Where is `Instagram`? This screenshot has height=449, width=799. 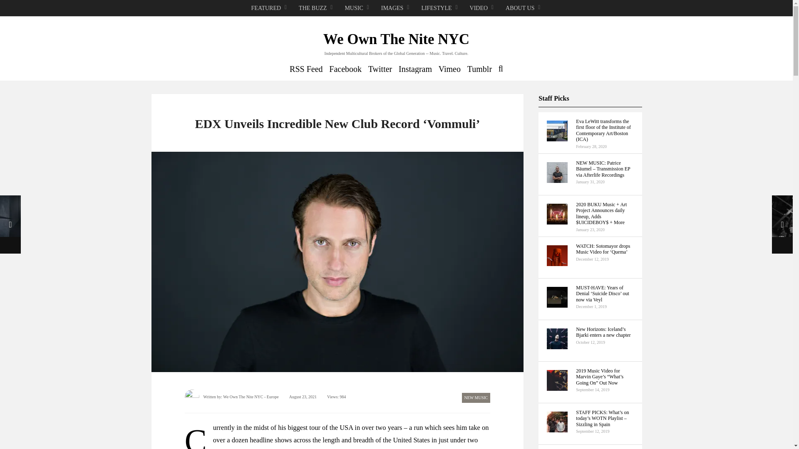 Instagram is located at coordinates (415, 69).